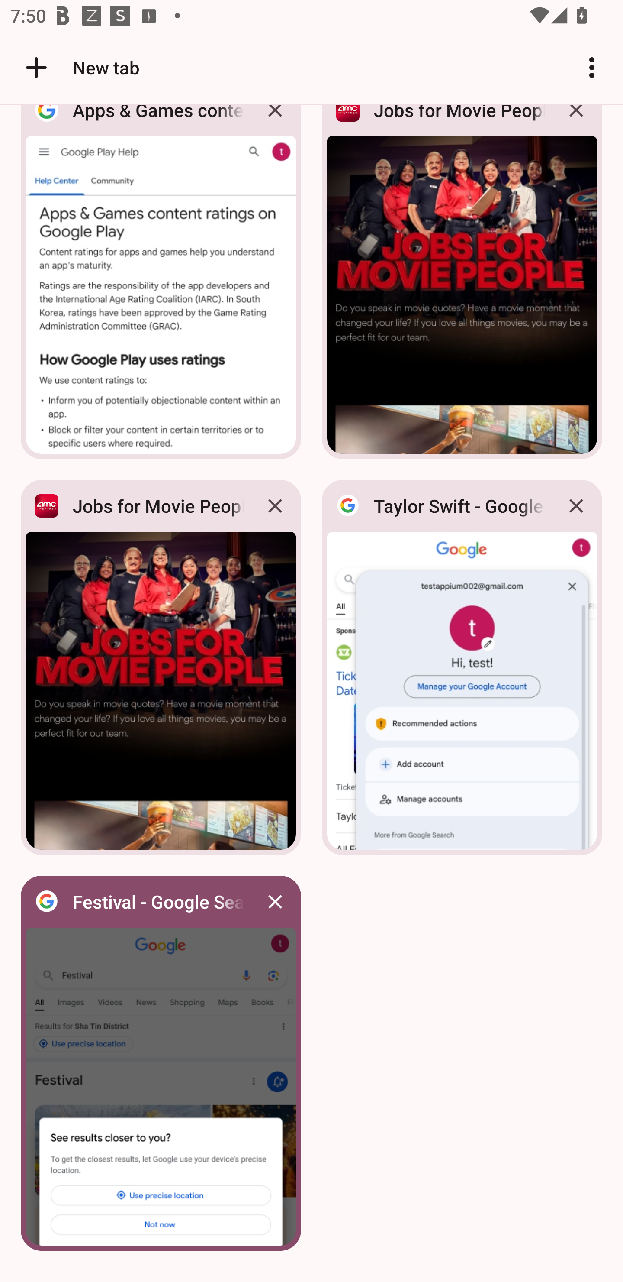 The width and height of the screenshot is (623, 1282). I want to click on Customize and control Google Chrome, so click(592, 67).